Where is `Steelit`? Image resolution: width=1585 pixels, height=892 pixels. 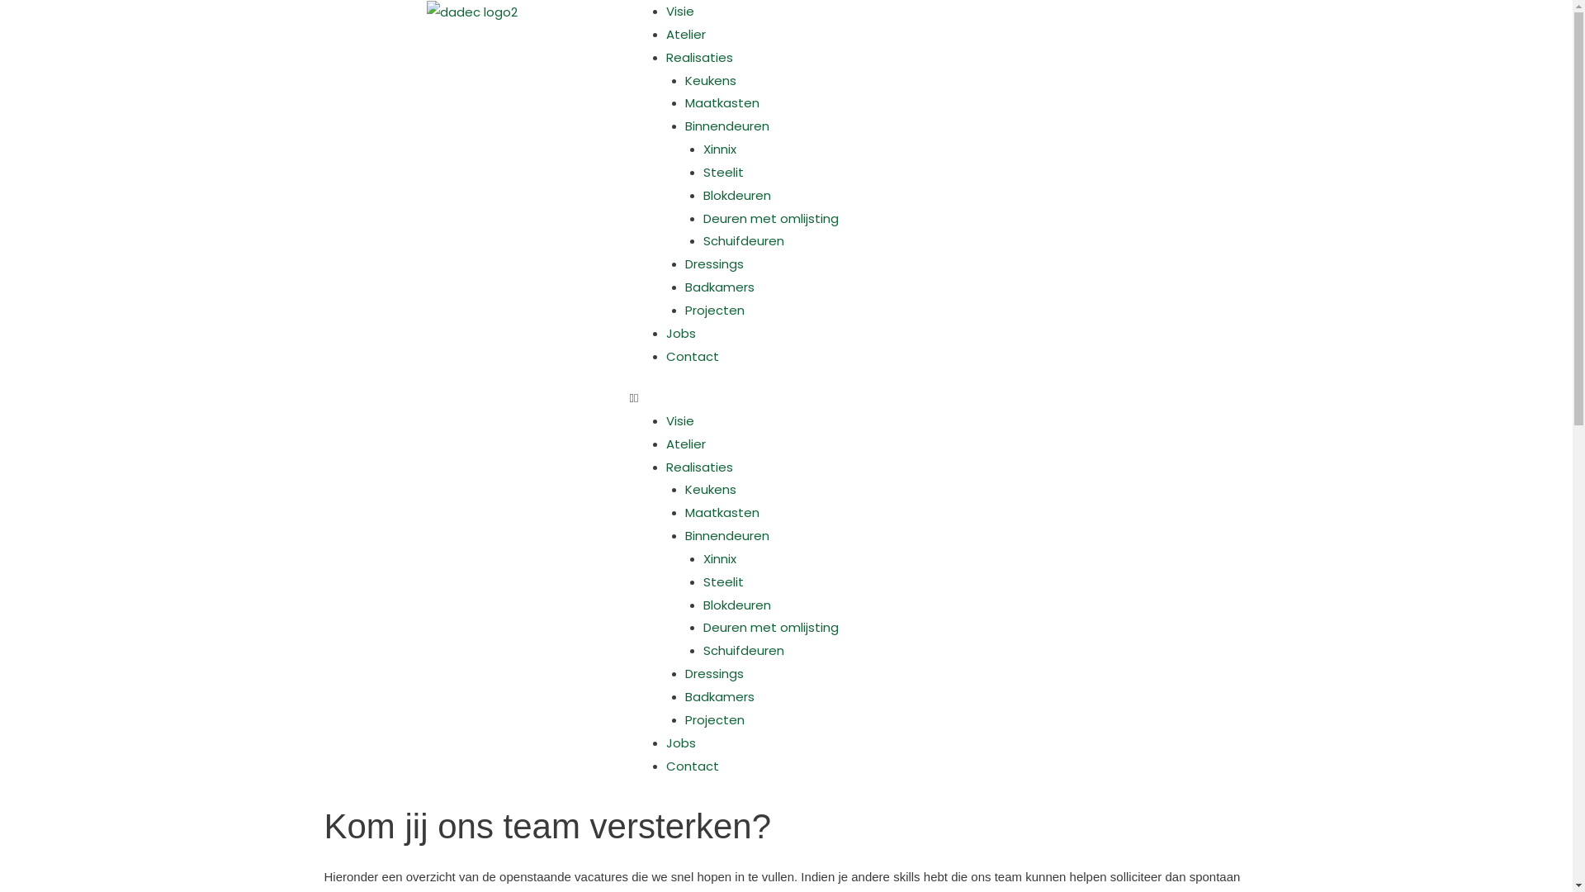 Steelit is located at coordinates (723, 581).